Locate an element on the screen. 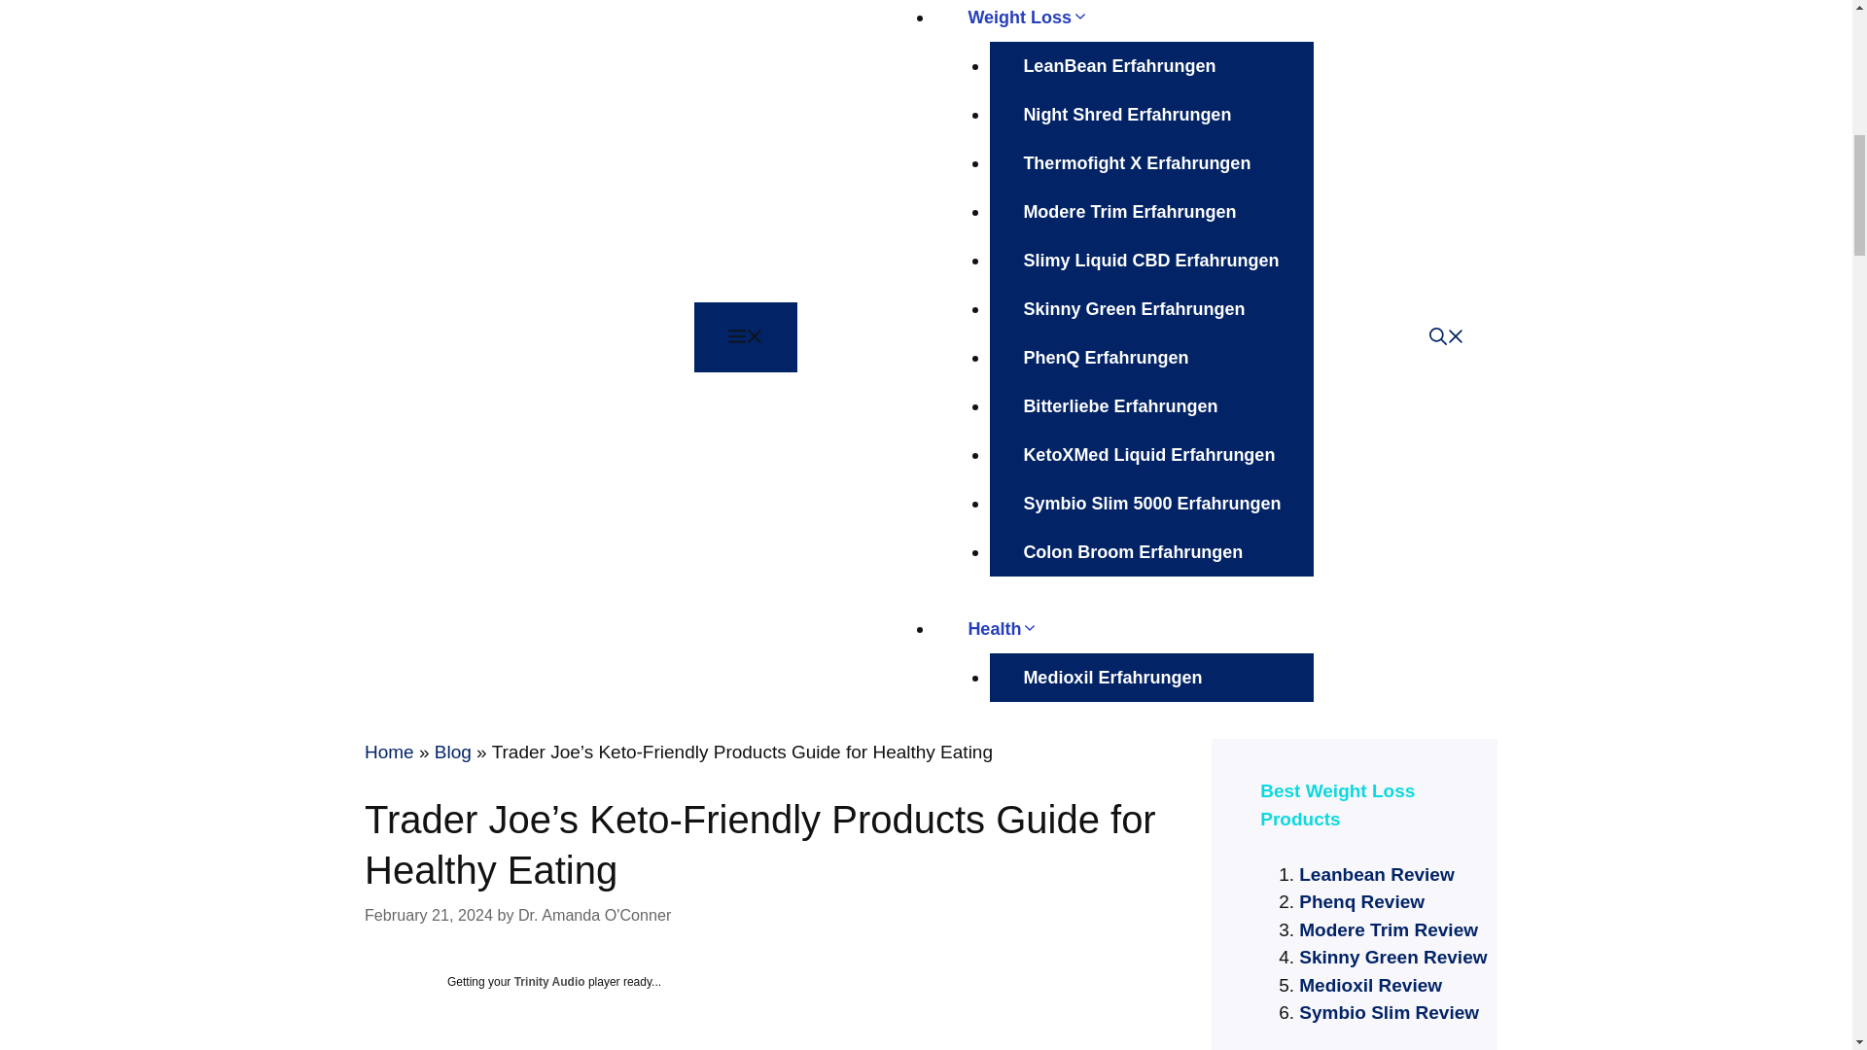 The height and width of the screenshot is (1050, 1867). KetoXMed Liquid Erfahrungen is located at coordinates (1148, 454).